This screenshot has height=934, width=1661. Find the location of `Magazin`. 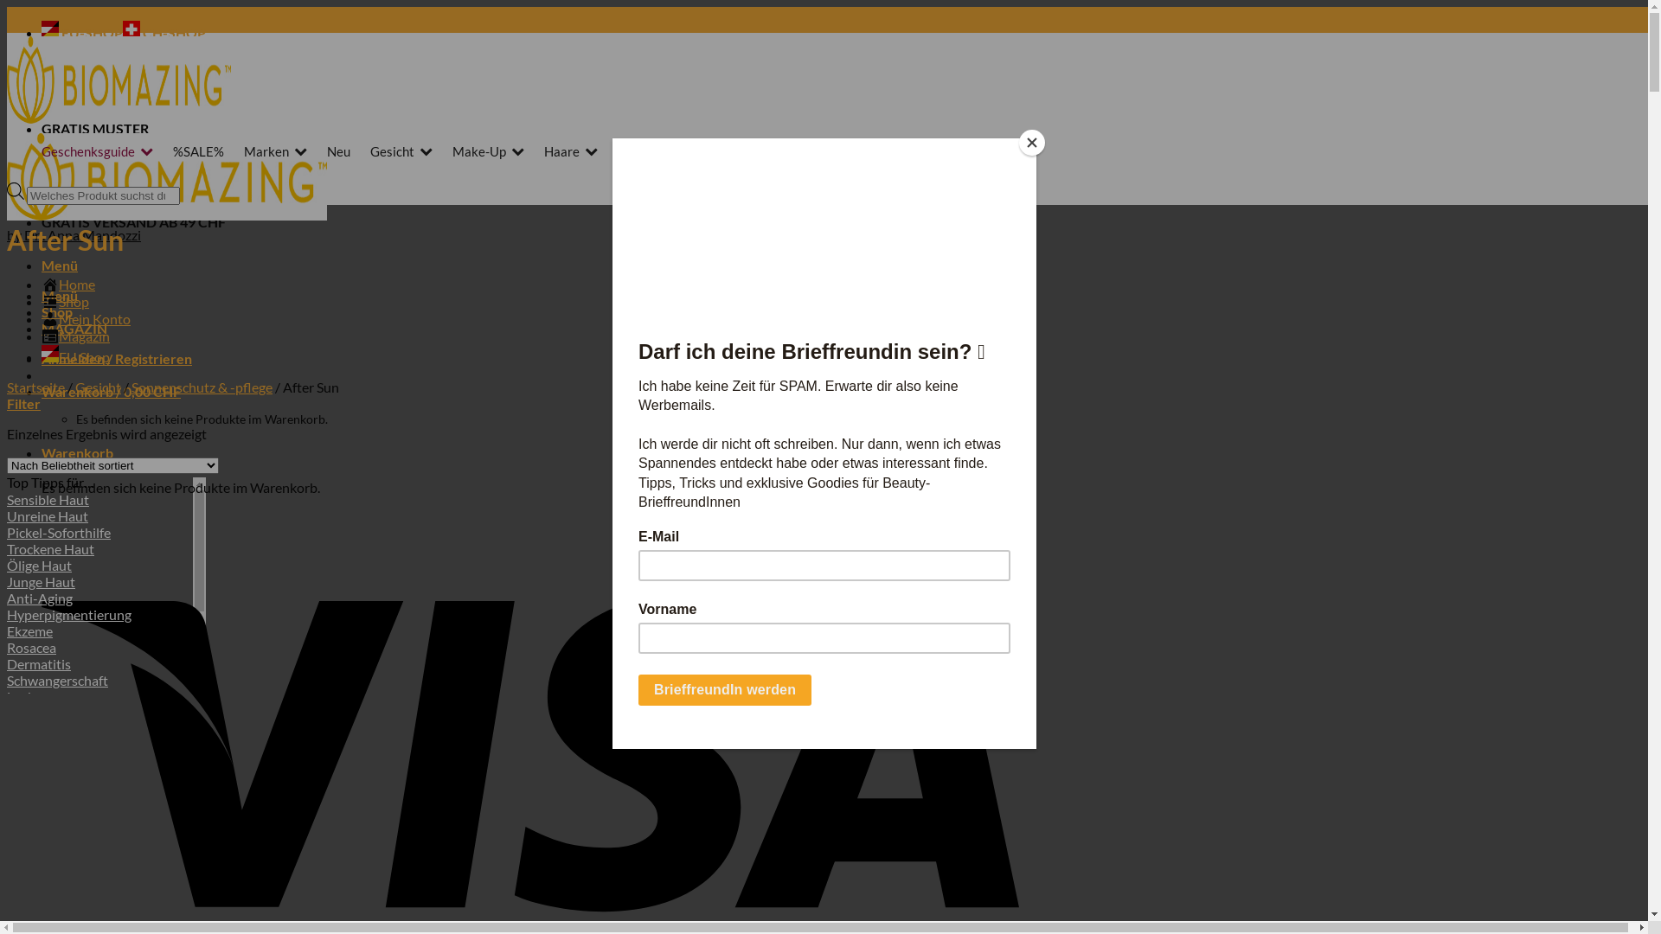

Magazin is located at coordinates (85, 336).